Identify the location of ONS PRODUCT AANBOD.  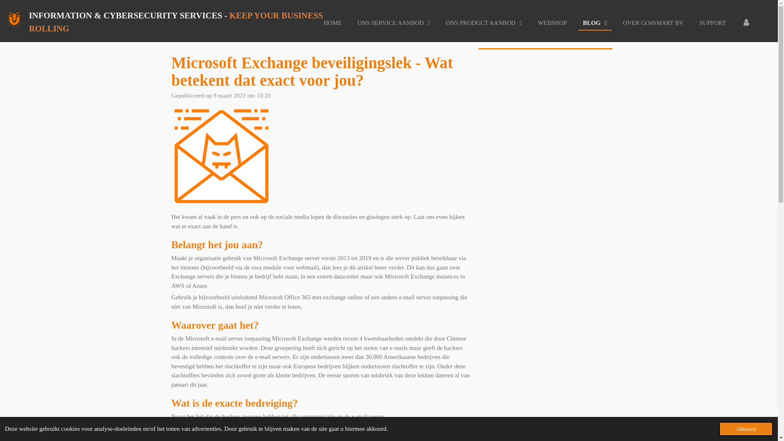
(484, 23).